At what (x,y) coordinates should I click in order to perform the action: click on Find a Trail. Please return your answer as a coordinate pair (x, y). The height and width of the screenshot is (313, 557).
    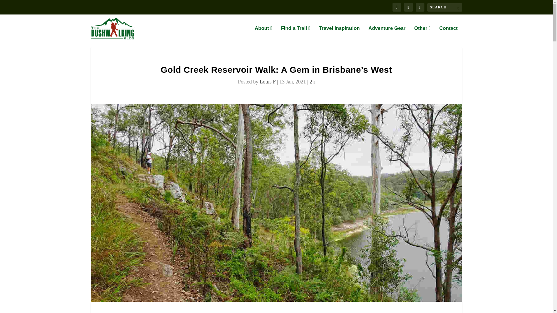
    Looking at the image, I should click on (295, 34).